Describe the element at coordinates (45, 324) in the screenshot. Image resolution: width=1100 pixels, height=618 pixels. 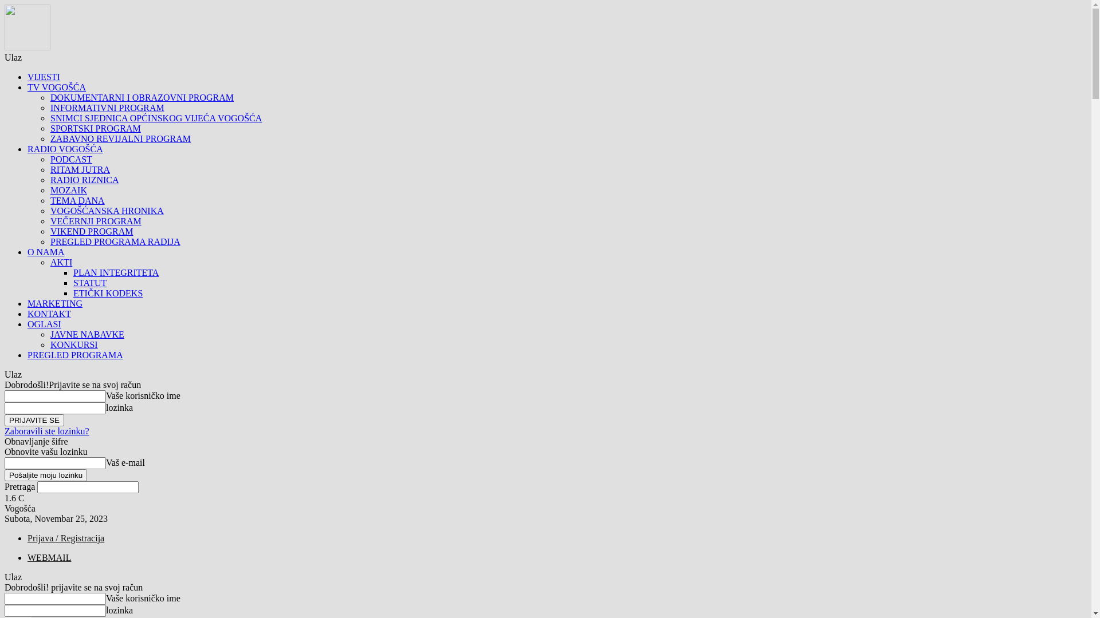
I see `OGLASI` at that location.